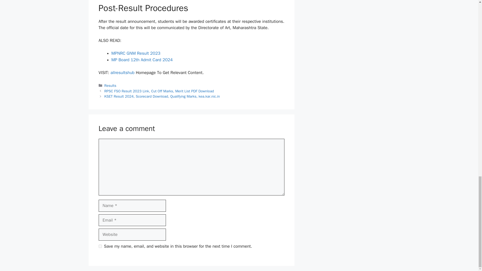 This screenshot has height=271, width=482. What do you see at coordinates (110, 85) in the screenshot?
I see `Results` at bounding box center [110, 85].